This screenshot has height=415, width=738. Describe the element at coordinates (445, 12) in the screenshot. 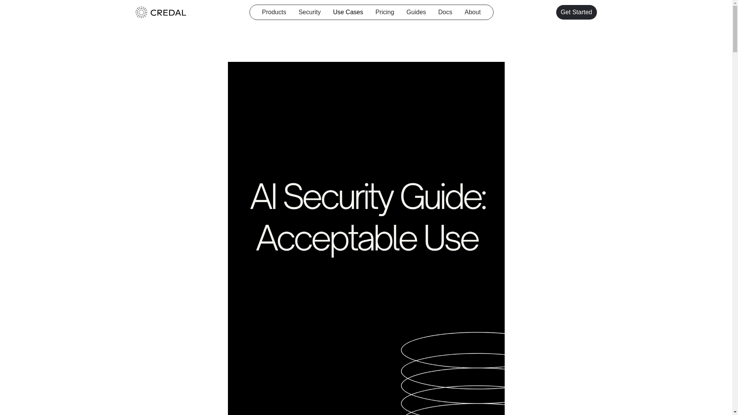

I see `Docs` at that location.